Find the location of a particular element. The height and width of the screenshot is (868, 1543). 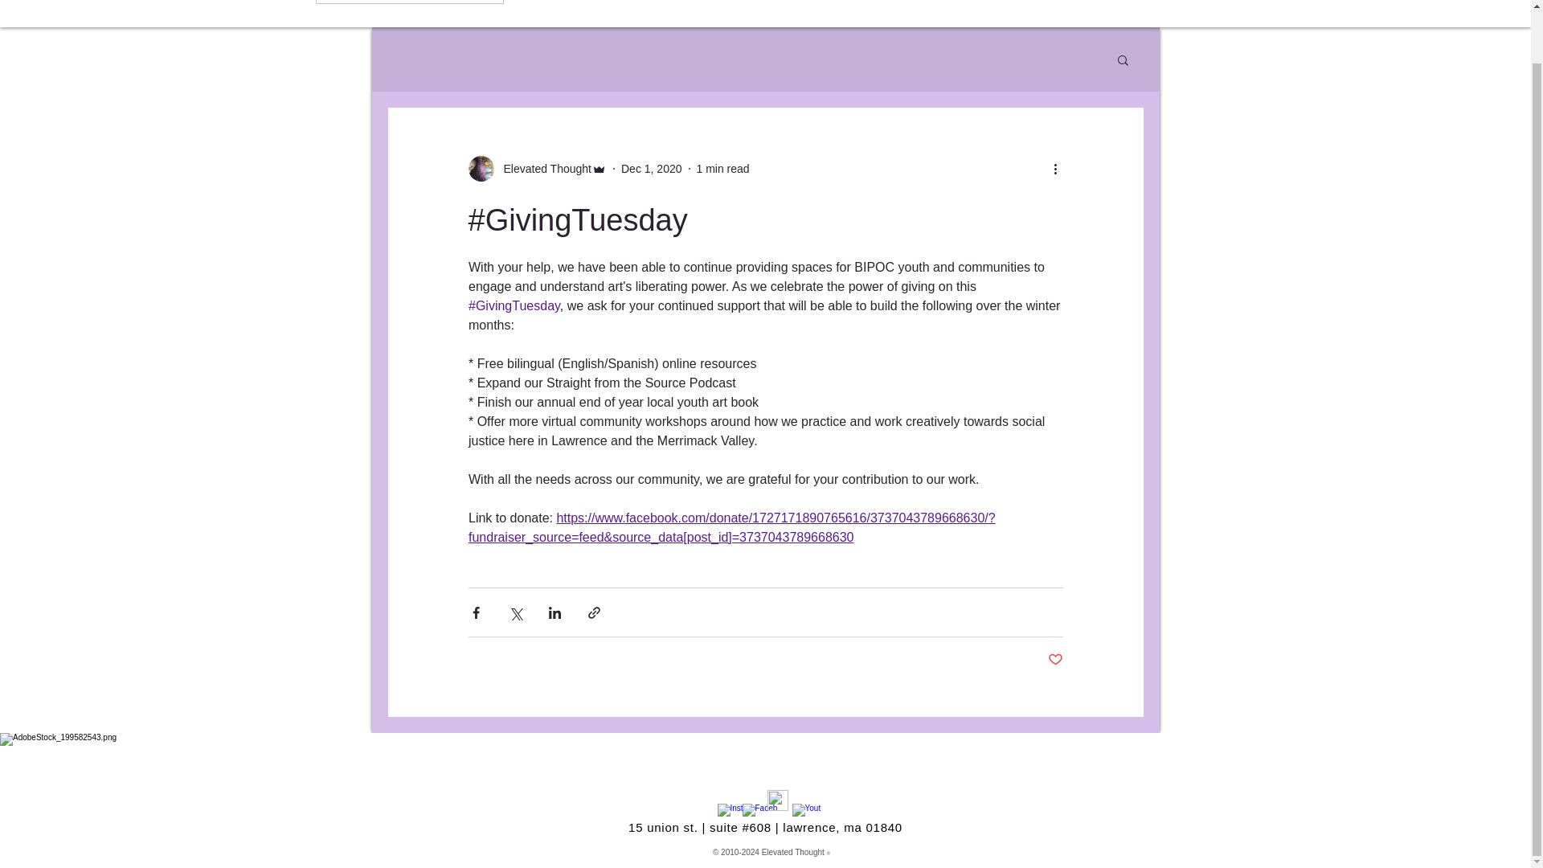

Post not marked as liked is located at coordinates (1054, 660).